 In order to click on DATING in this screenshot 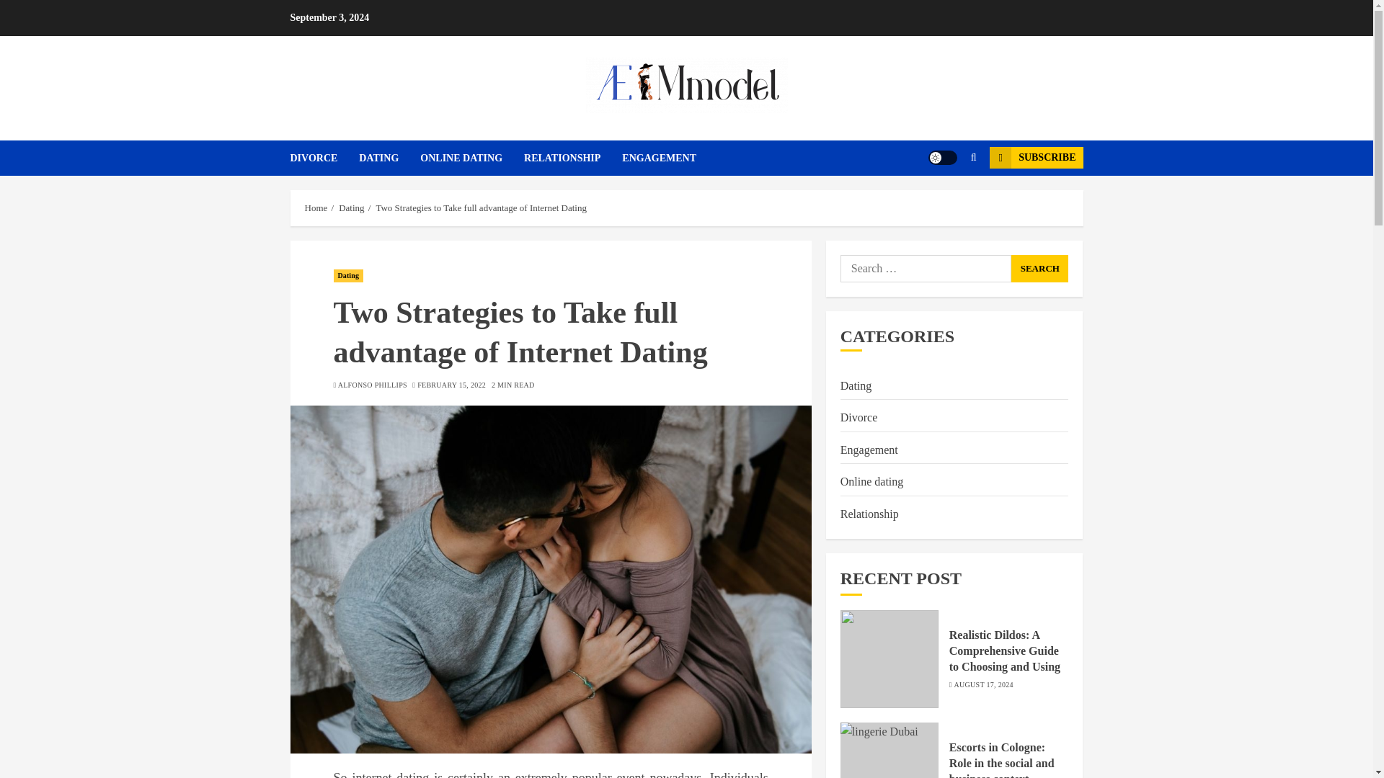, I will do `click(389, 158)`.